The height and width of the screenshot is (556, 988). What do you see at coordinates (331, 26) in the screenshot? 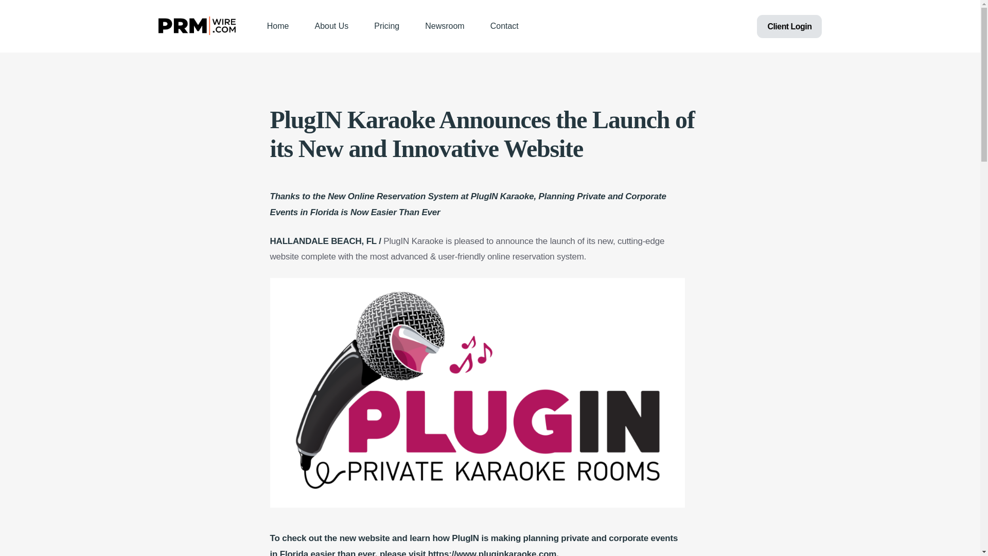
I see `About Us` at bounding box center [331, 26].